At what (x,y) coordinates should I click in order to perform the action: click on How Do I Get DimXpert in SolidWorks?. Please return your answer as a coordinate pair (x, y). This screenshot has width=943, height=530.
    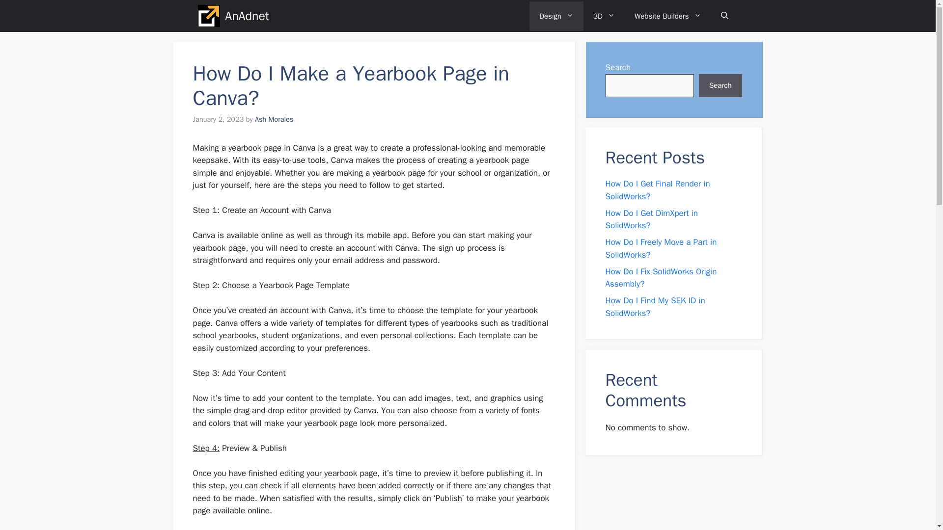
    Looking at the image, I should click on (651, 219).